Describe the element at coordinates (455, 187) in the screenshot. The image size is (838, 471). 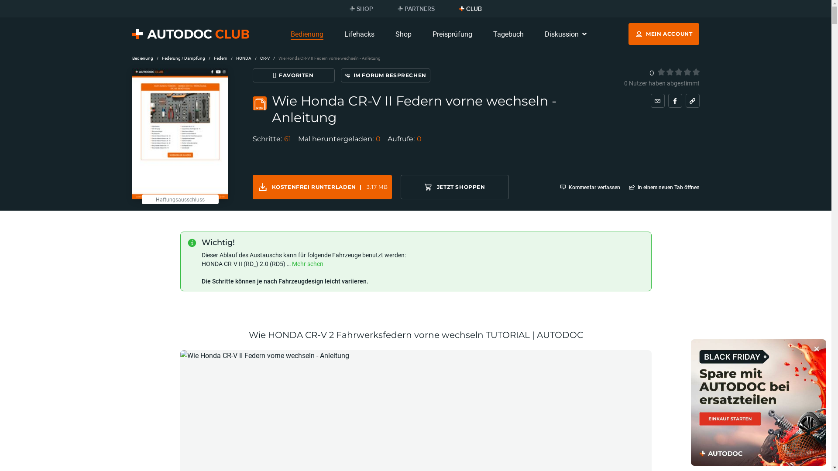
I see `JETZT SHOPPEN` at that location.